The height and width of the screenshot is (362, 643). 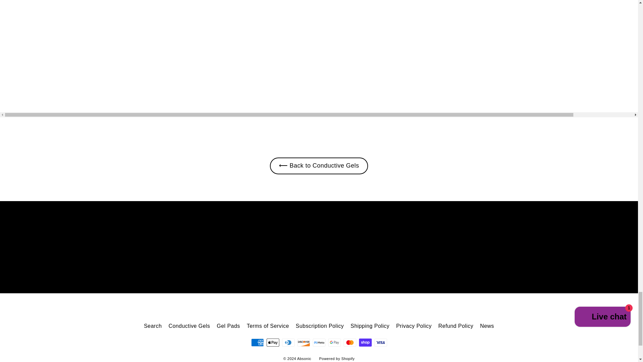 I want to click on Apple Pay, so click(x=273, y=342).